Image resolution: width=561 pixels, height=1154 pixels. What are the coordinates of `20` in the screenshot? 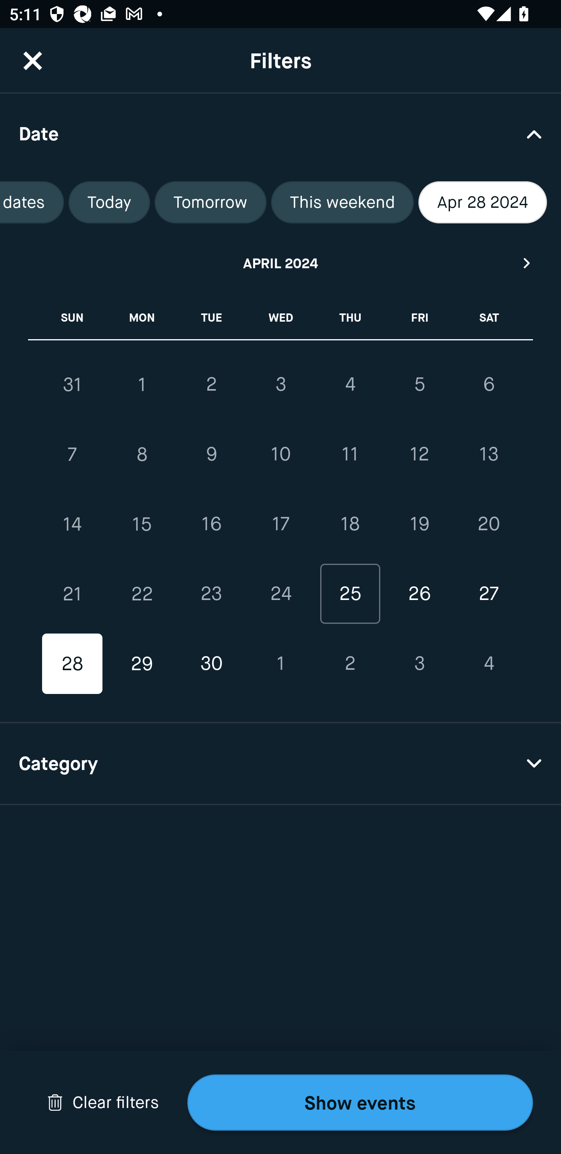 It's located at (489, 524).